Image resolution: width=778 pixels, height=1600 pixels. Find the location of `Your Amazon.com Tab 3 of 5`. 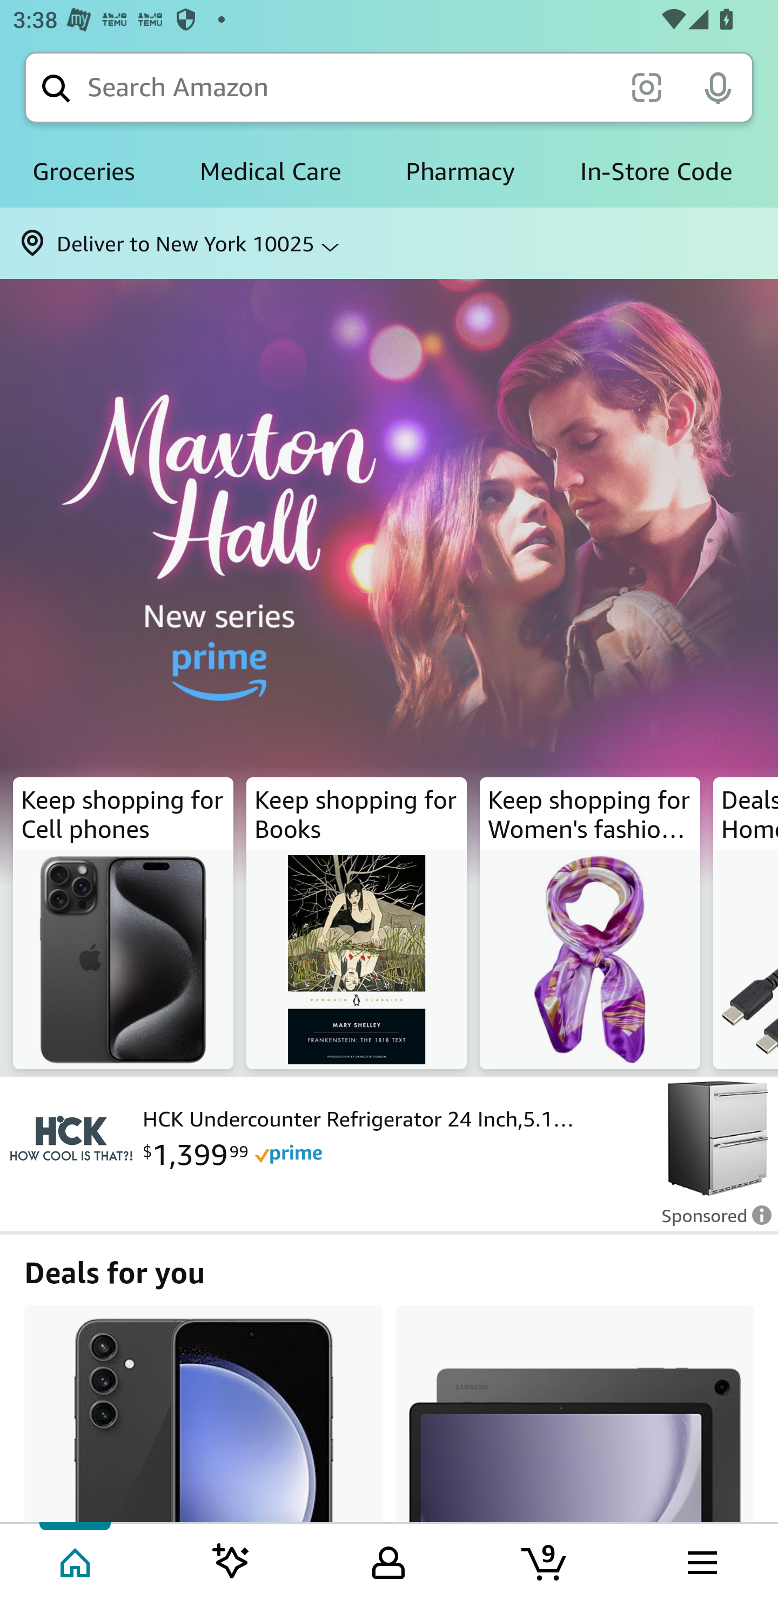

Your Amazon.com Tab 3 of 5 is located at coordinates (388, 1561).